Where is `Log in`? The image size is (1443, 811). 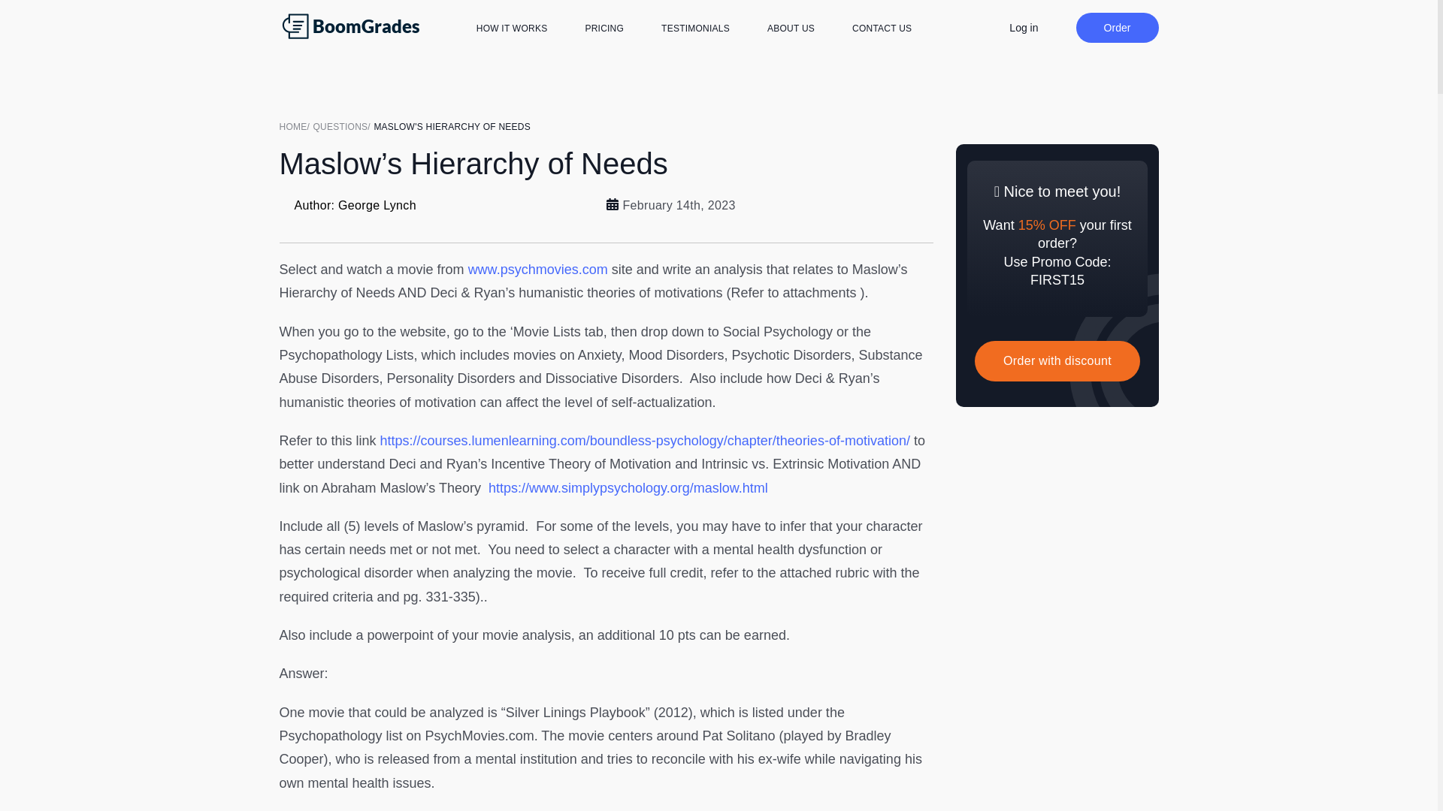
Log in is located at coordinates (1023, 27).